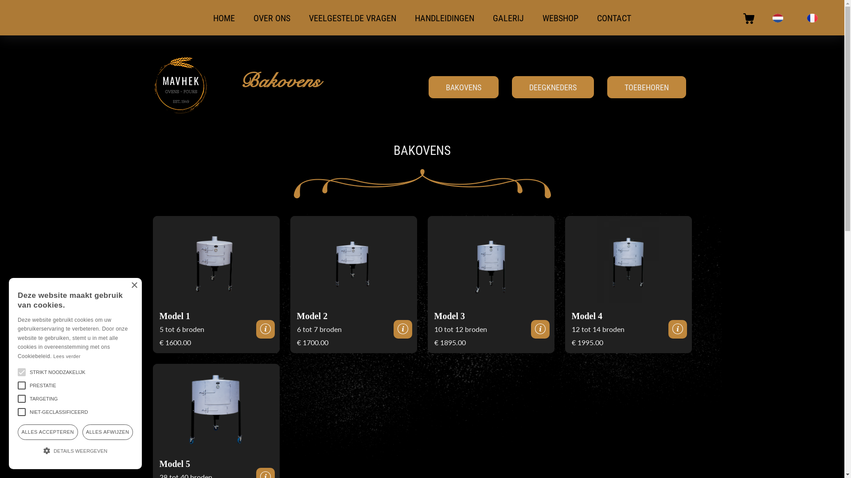 The height and width of the screenshot is (478, 851). Describe the element at coordinates (445, 18) in the screenshot. I see `HANDLEIDINGEN` at that location.